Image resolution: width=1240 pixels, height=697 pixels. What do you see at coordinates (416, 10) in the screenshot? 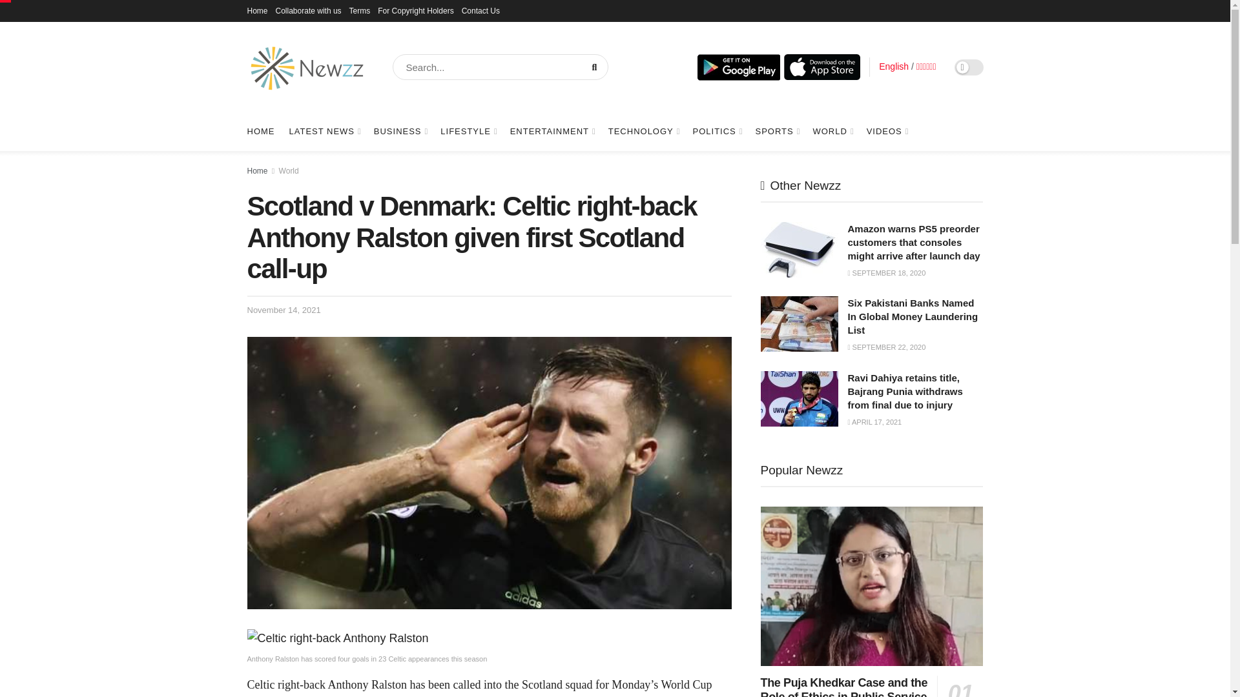
I see `For Copyright Holders` at bounding box center [416, 10].